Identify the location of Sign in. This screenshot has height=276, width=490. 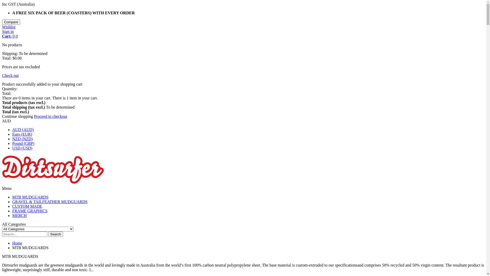
(8, 32).